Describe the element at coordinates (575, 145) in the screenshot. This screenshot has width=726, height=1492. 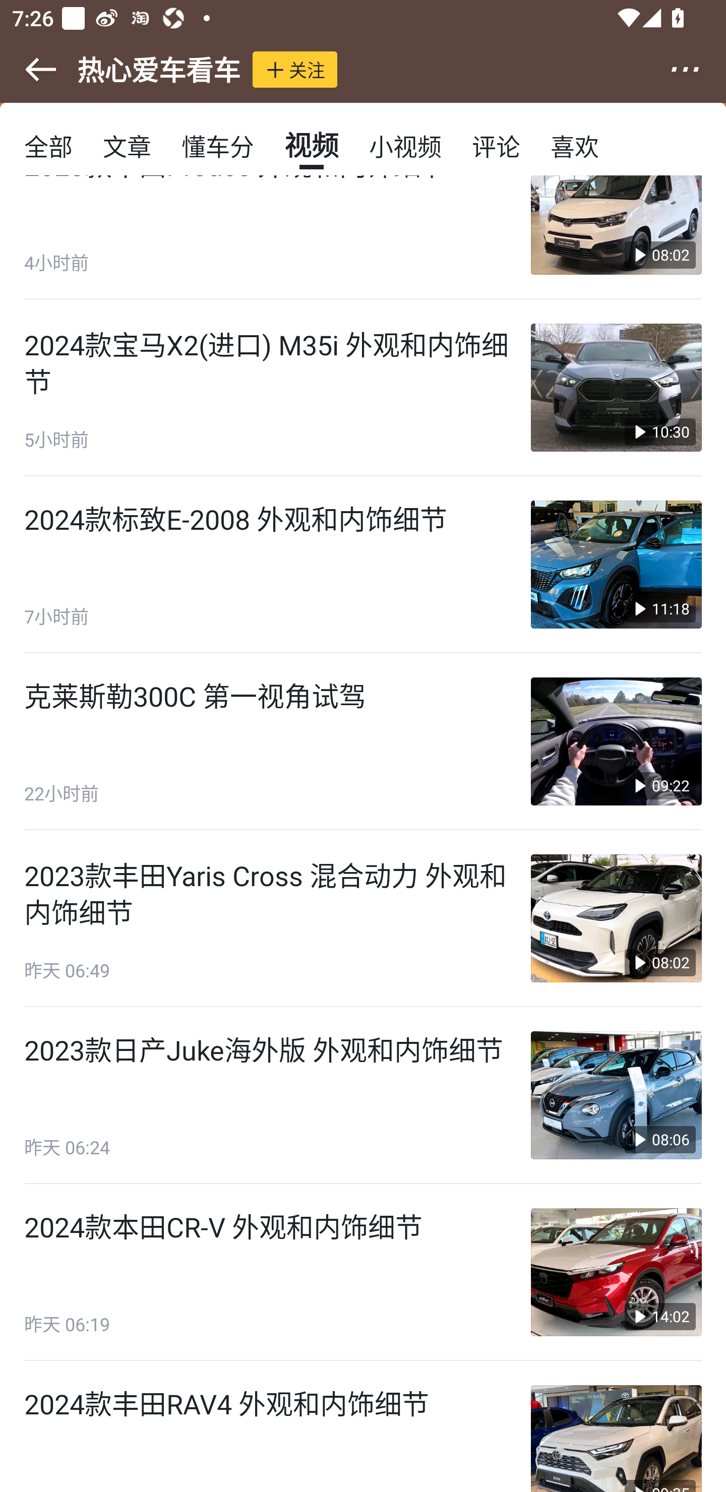
I see `喜欢` at that location.